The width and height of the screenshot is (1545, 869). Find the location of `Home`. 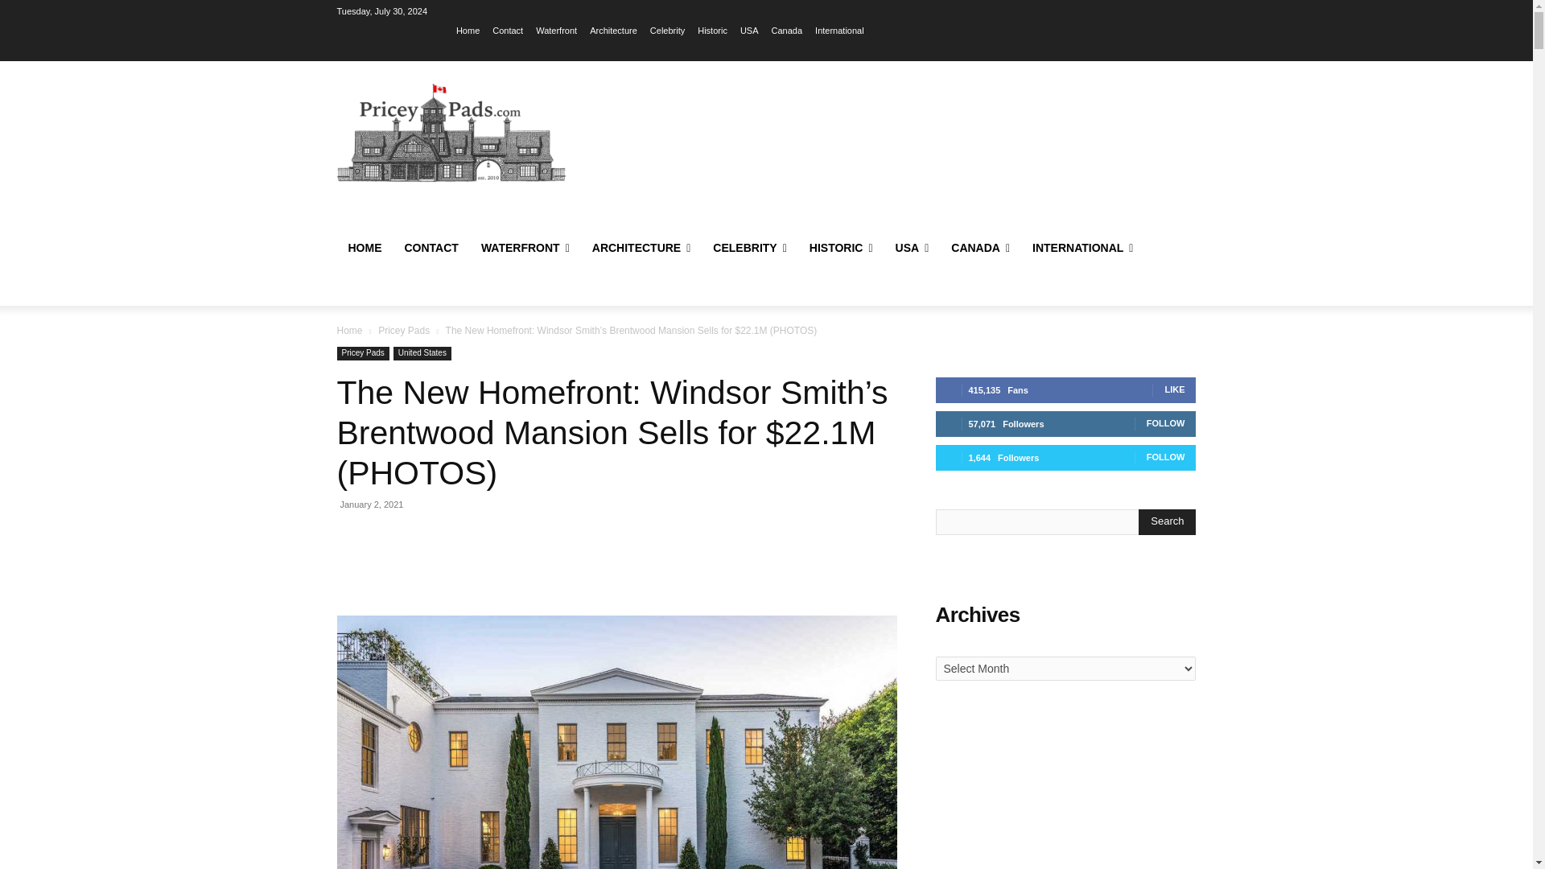

Home is located at coordinates (467, 30).